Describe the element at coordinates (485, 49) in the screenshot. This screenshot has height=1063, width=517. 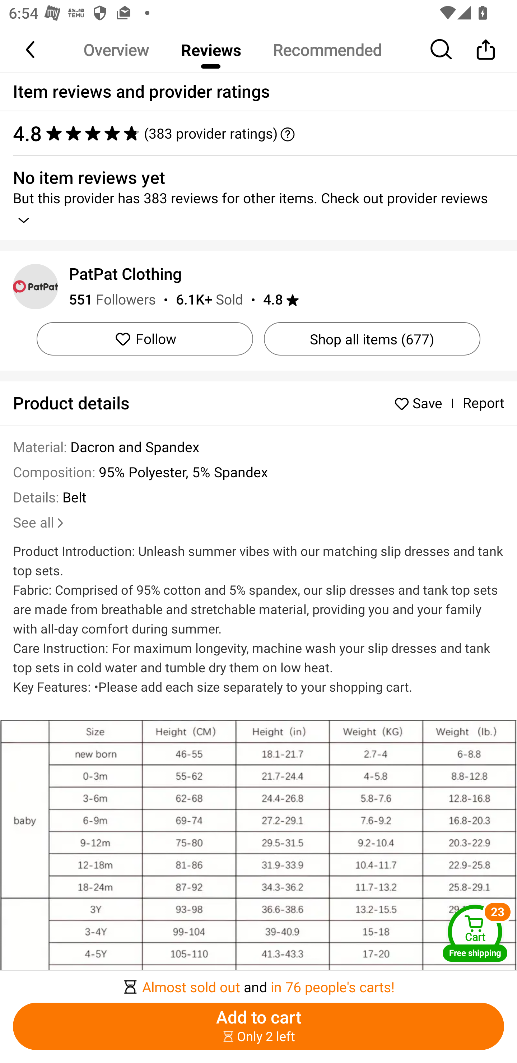
I see `Share` at that location.